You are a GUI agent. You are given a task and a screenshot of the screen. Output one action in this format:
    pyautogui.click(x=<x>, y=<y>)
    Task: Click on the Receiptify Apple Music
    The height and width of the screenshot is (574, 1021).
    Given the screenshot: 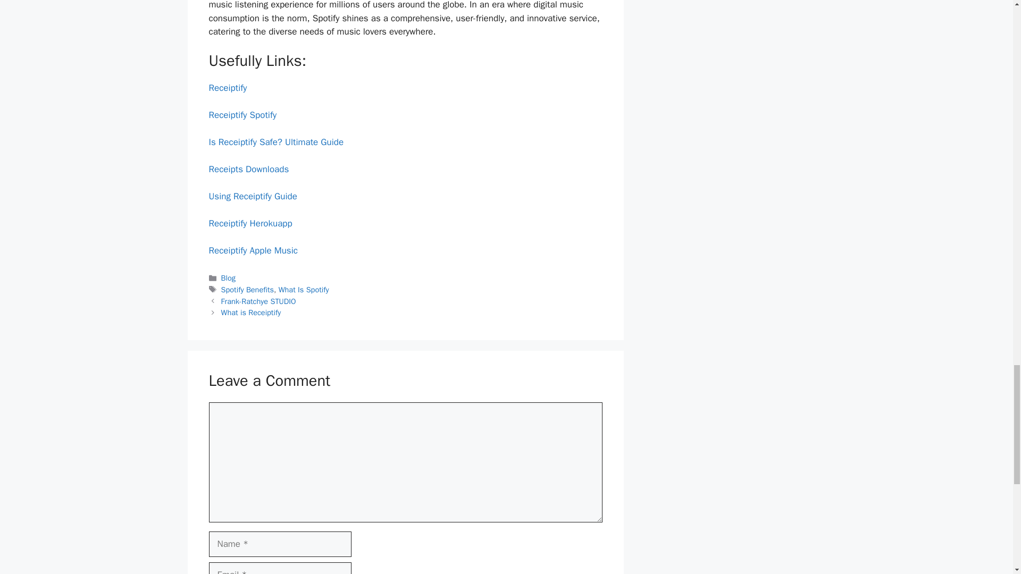 What is the action you would take?
    pyautogui.click(x=252, y=250)
    